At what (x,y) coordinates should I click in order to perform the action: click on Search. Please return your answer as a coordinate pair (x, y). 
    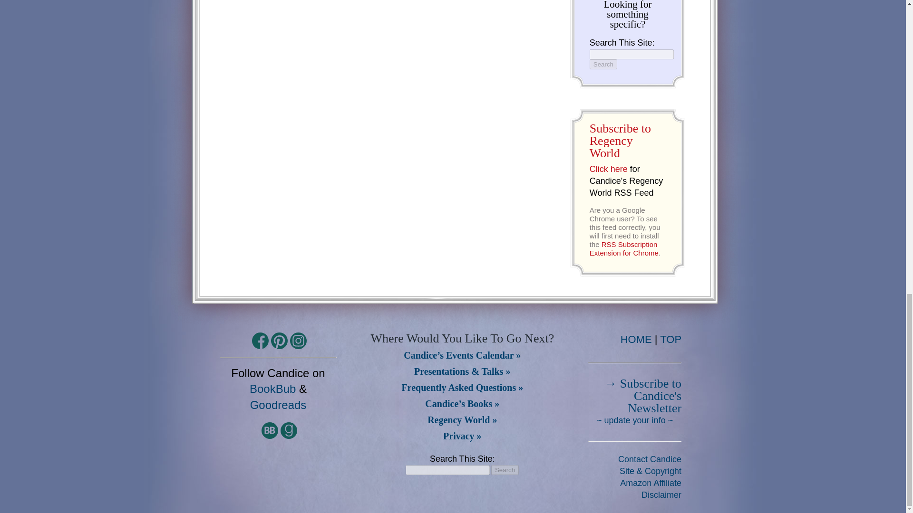
    Looking at the image, I should click on (505, 470).